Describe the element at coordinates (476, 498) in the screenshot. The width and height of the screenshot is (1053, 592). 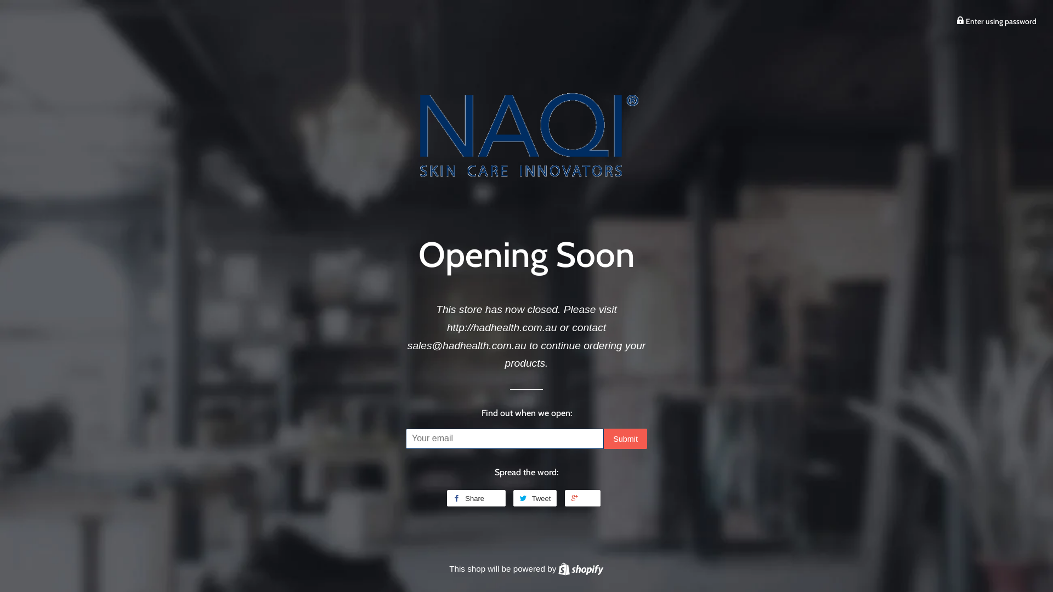
I see `Share` at that location.